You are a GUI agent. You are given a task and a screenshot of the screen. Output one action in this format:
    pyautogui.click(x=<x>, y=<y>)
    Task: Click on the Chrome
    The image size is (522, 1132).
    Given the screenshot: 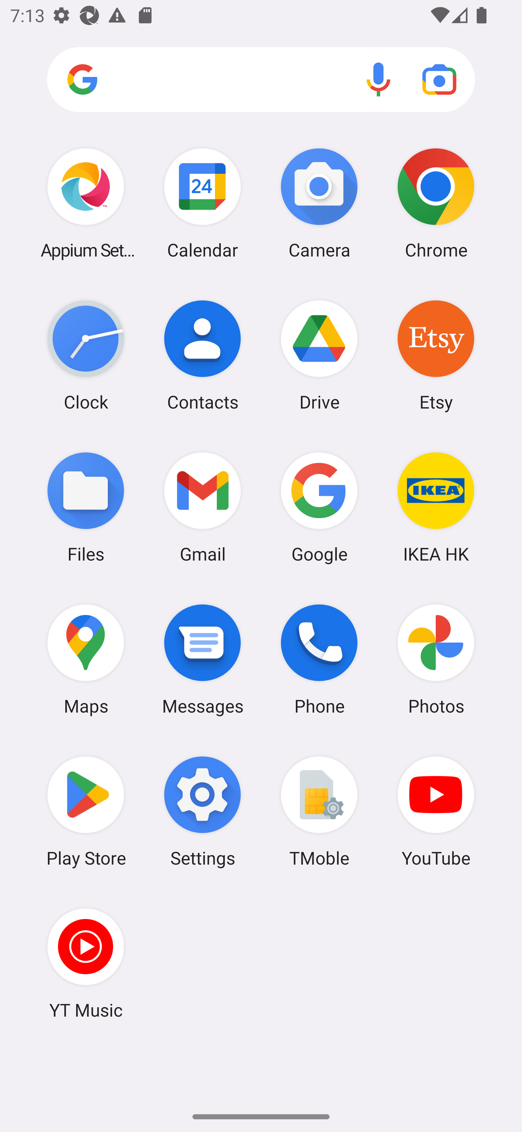 What is the action you would take?
    pyautogui.click(x=436, y=203)
    